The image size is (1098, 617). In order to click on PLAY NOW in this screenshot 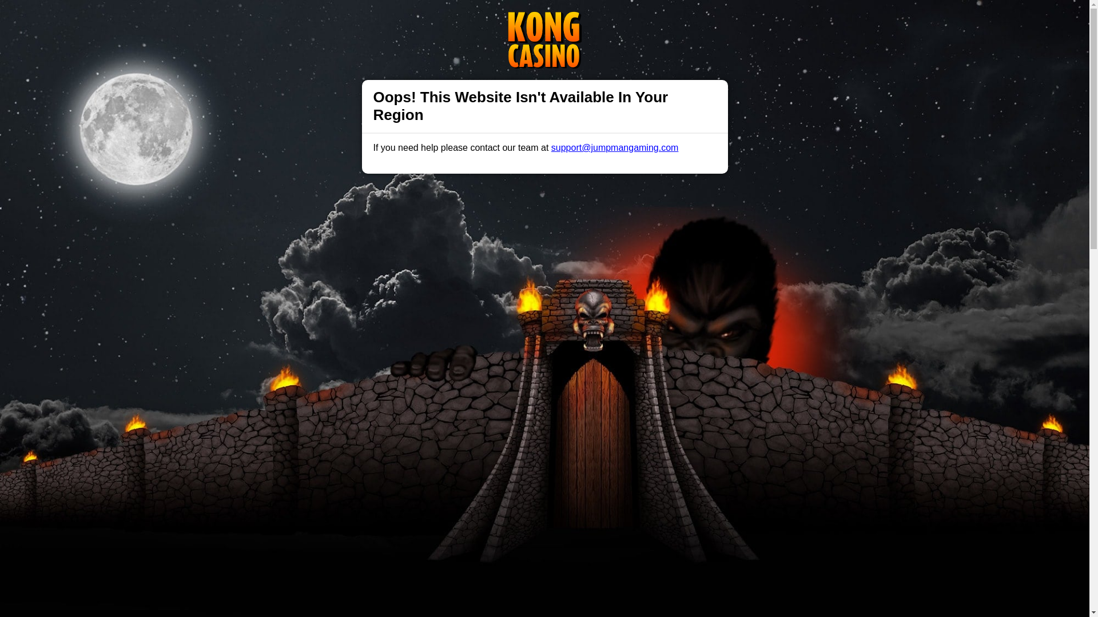, I will do `click(572, 306)`.